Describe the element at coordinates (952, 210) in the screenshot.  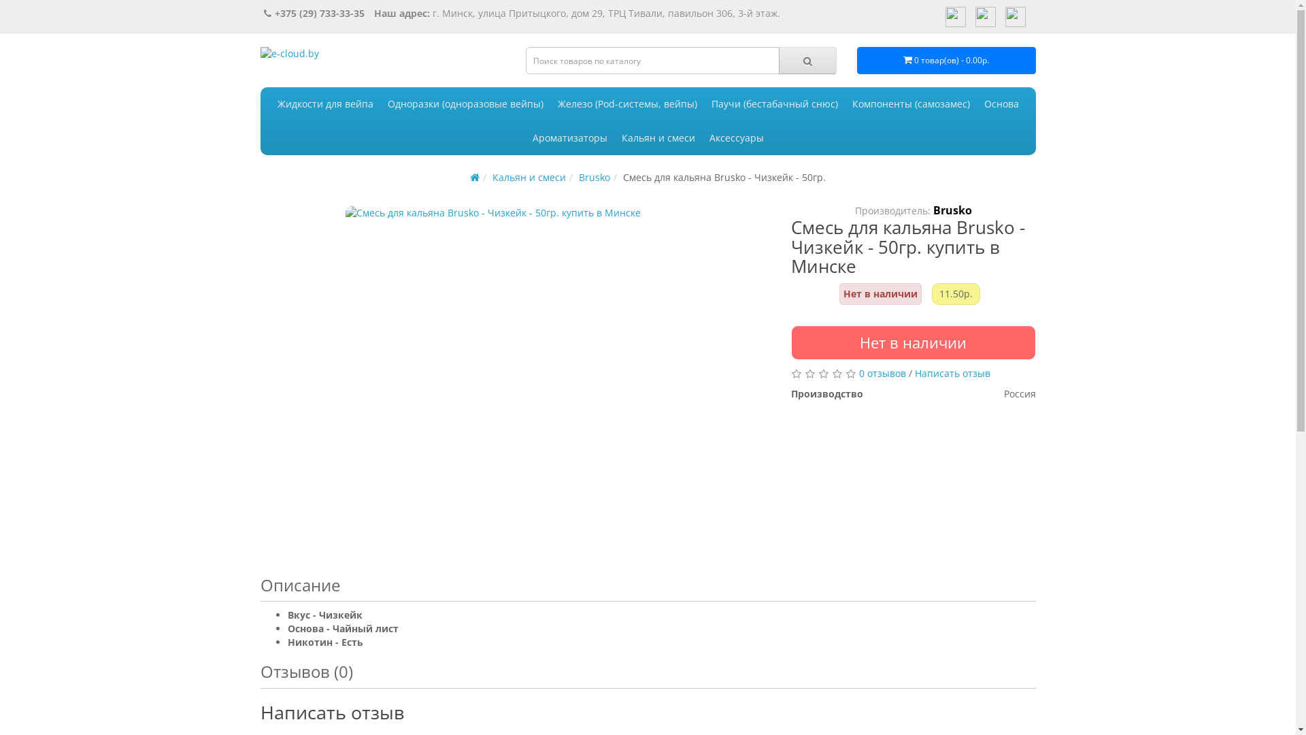
I see `Brusko` at that location.